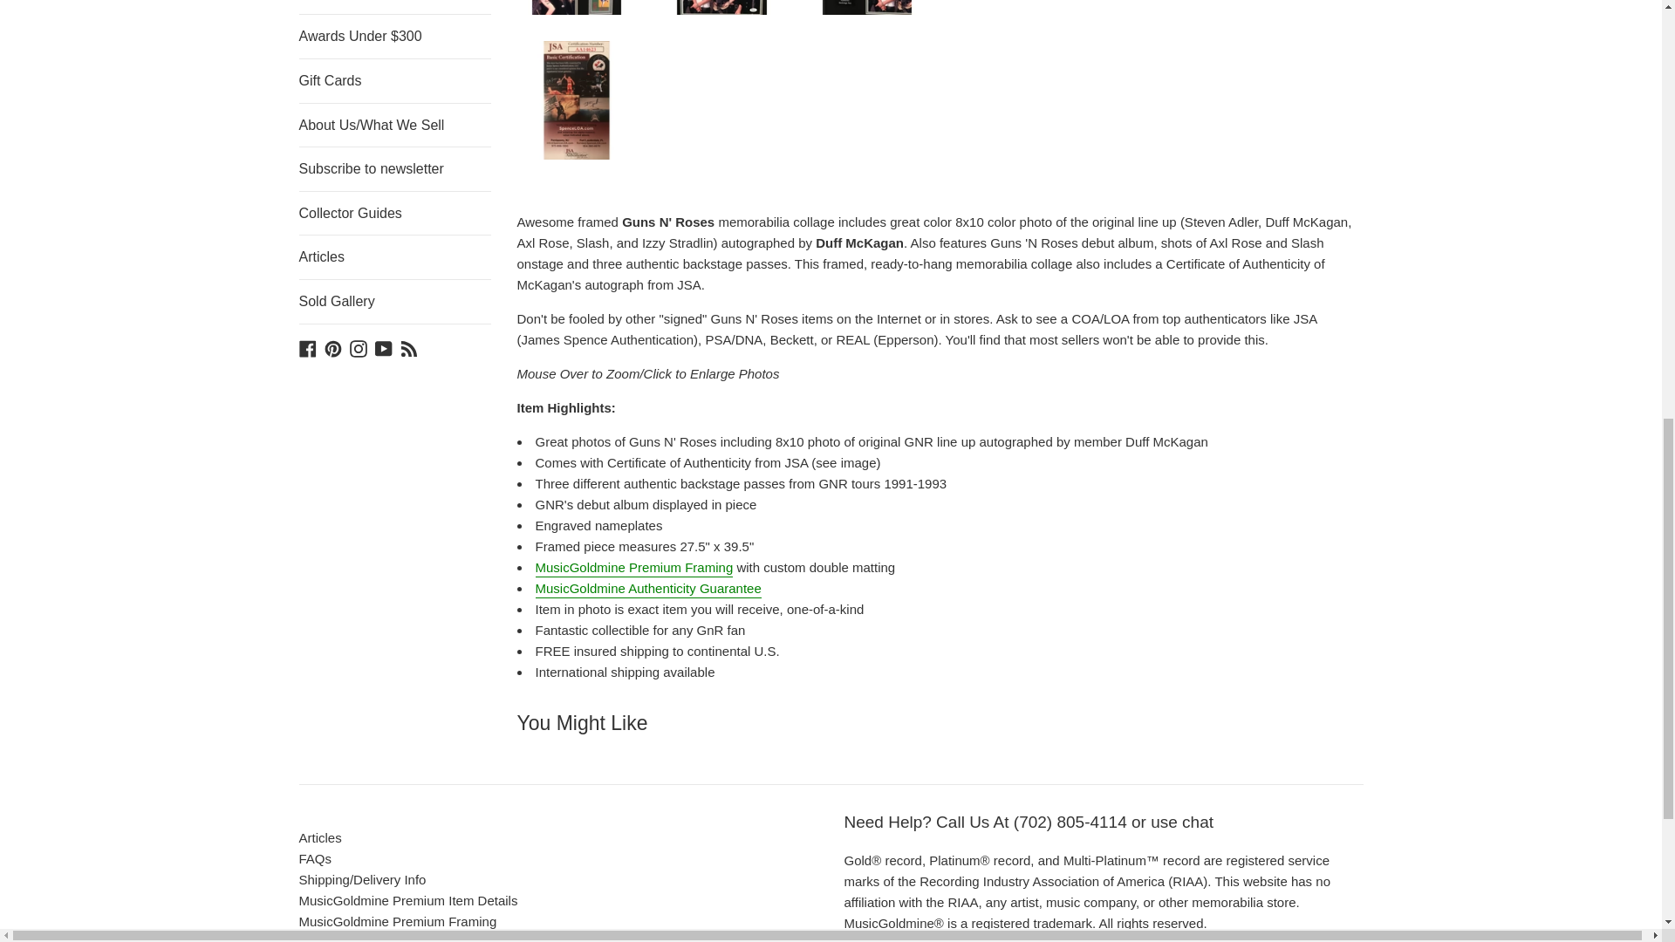 Image resolution: width=1675 pixels, height=942 pixels. Describe the element at coordinates (394, 302) in the screenshot. I see `Sold Gallery` at that location.